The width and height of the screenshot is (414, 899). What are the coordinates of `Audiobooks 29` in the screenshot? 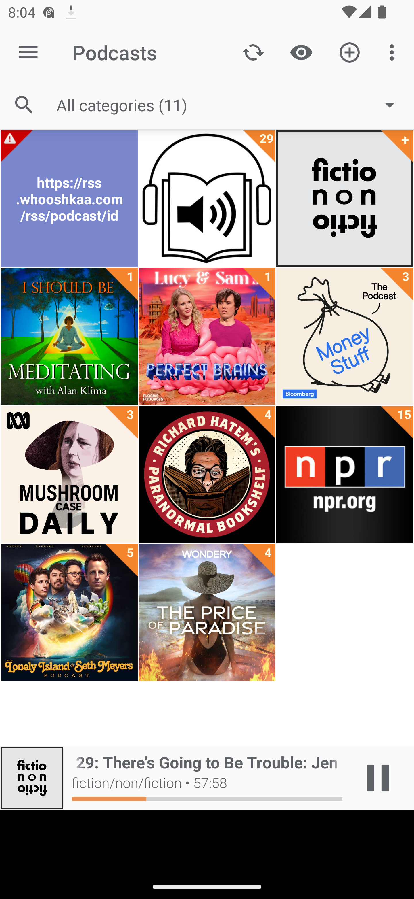 It's located at (207, 199).